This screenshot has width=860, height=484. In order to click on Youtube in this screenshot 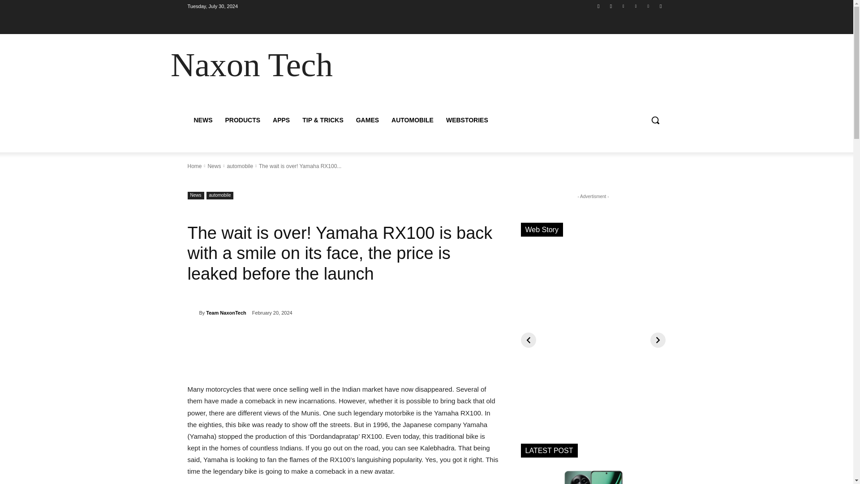, I will do `click(660, 6)`.